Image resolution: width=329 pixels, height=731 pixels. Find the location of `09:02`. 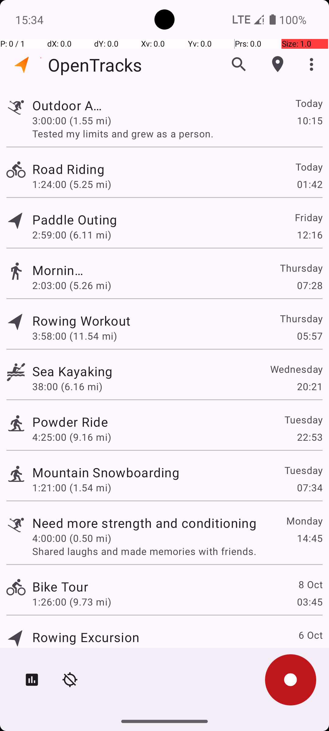

09:02 is located at coordinates (310, 652).